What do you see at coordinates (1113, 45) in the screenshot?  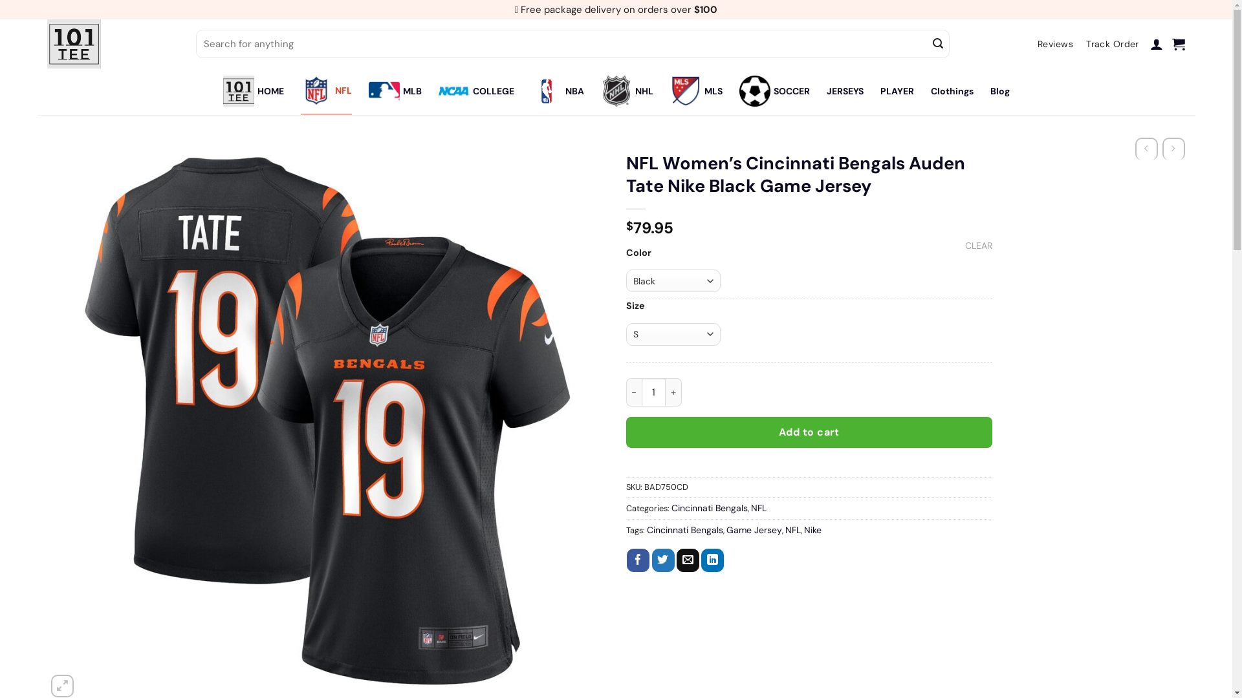 I see `Track Order` at bounding box center [1113, 45].